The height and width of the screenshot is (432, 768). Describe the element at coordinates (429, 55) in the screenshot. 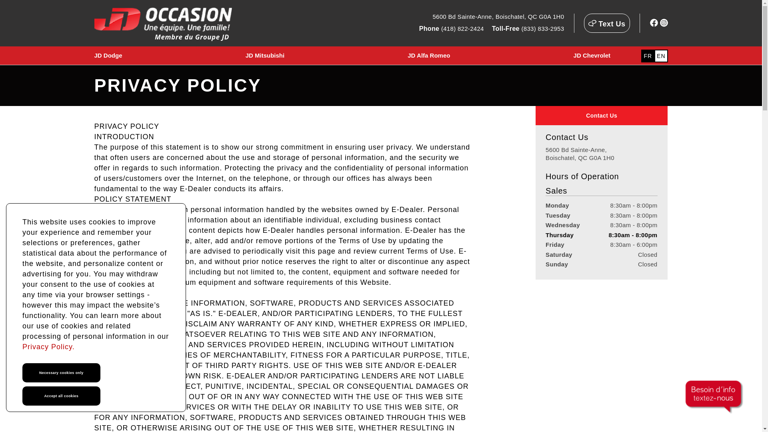

I see `JD Alfa Romeo` at that location.